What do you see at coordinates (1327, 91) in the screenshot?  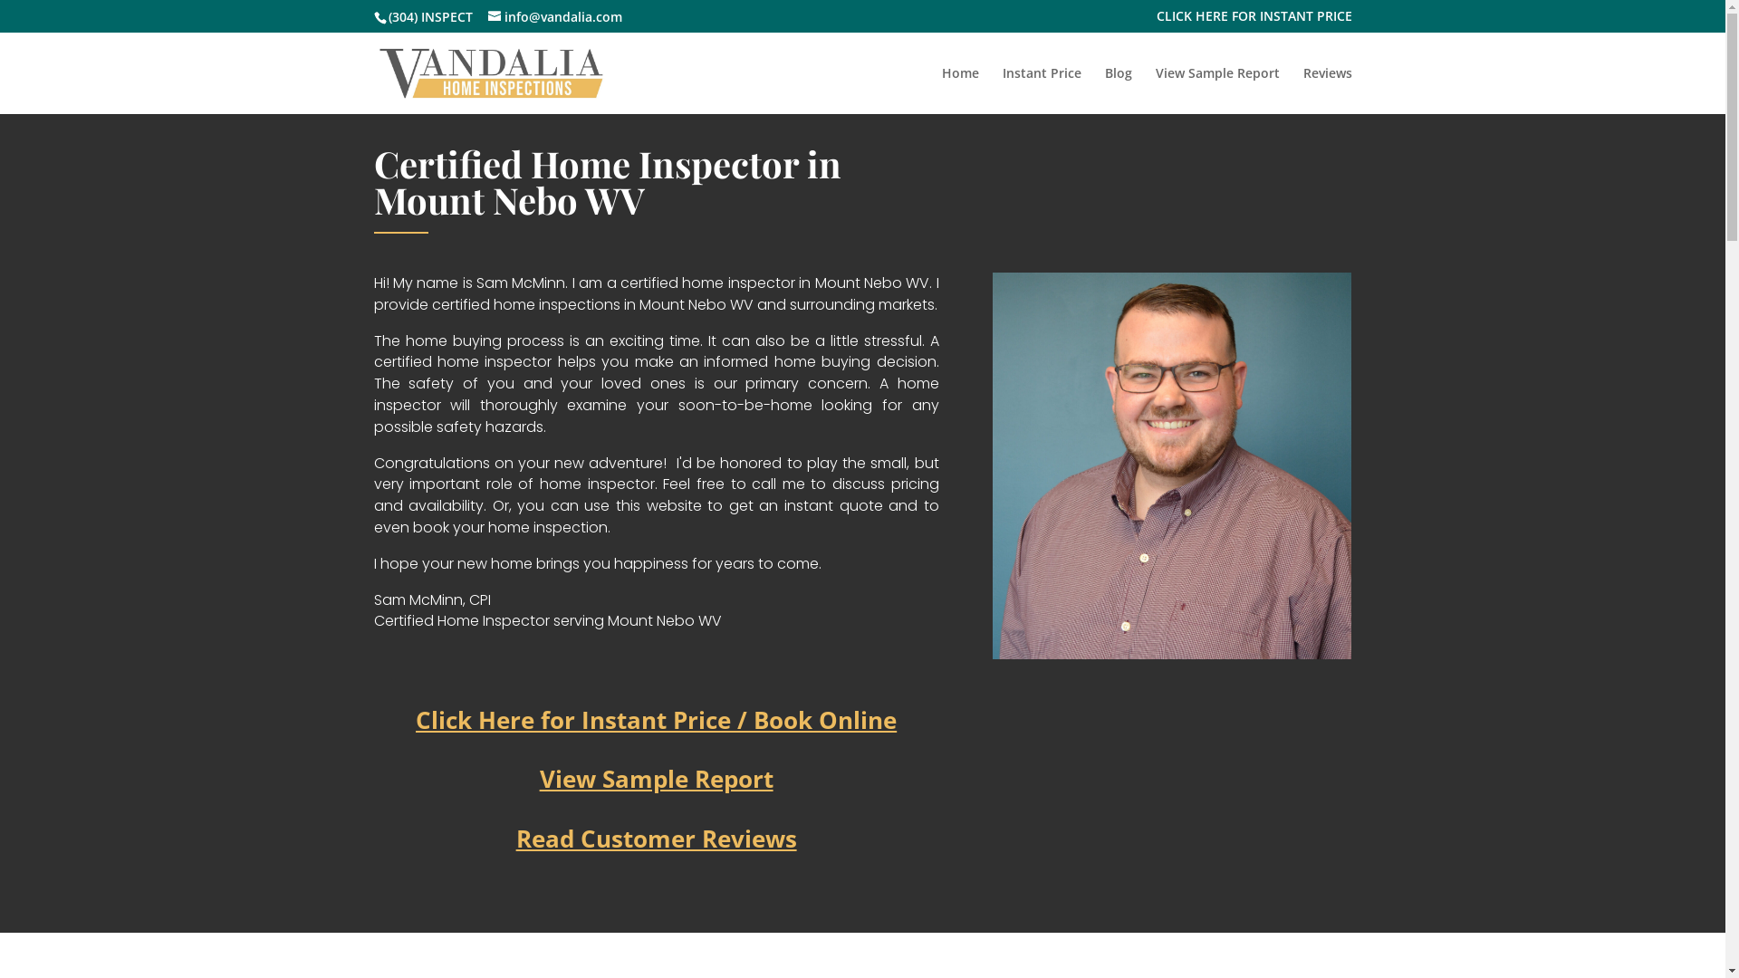 I see `Reviews` at bounding box center [1327, 91].